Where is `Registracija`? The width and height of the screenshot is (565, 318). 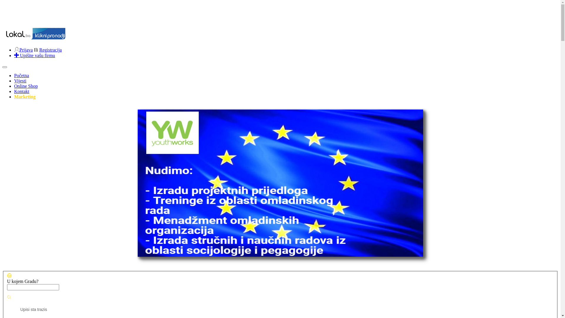
Registracija is located at coordinates (51, 50).